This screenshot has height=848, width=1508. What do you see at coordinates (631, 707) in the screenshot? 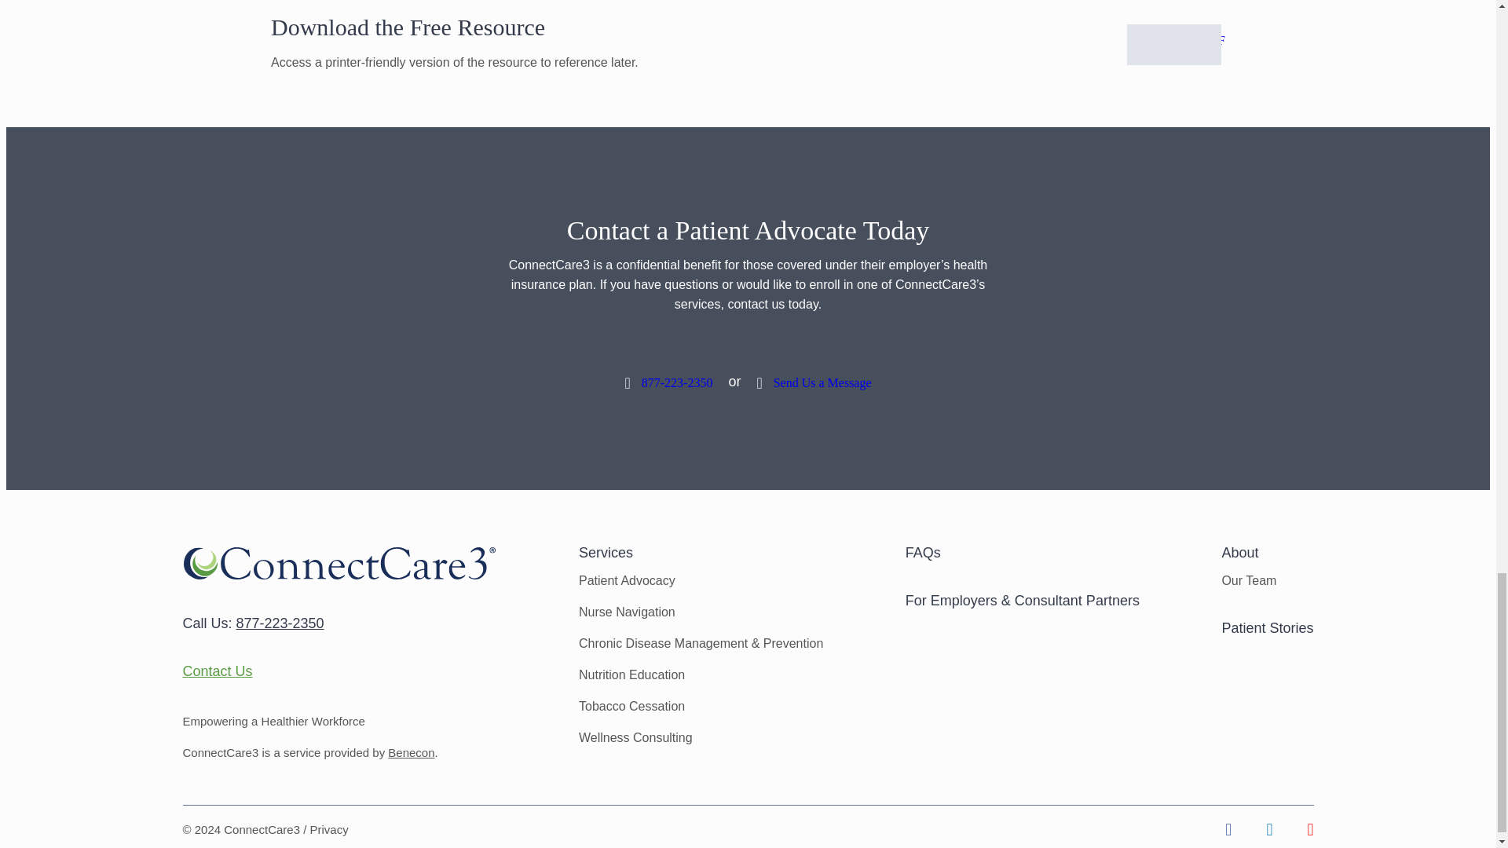
I see `Tobacco Cessation` at bounding box center [631, 707].